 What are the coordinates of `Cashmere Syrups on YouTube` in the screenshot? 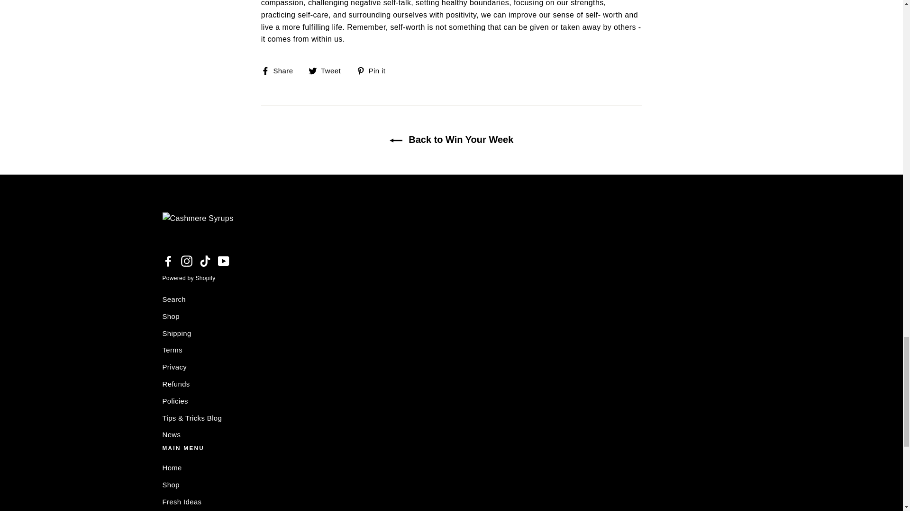 It's located at (224, 260).